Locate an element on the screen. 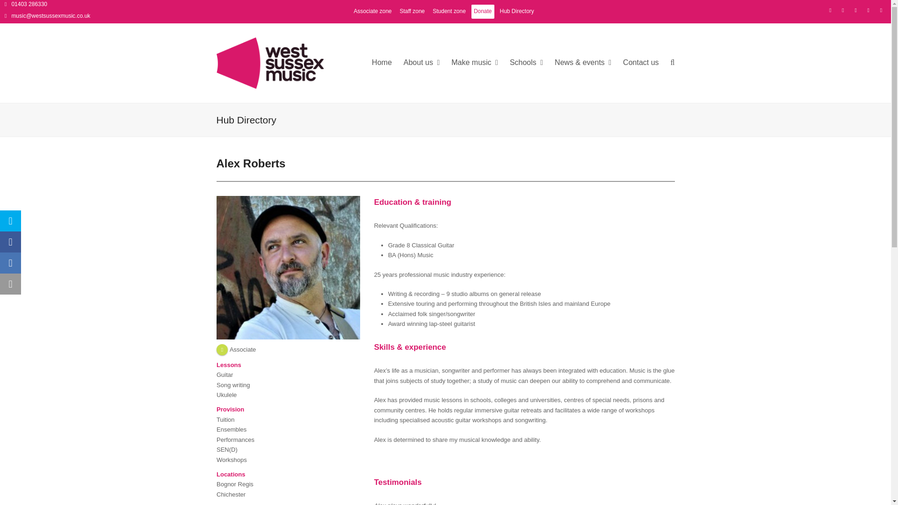 Image resolution: width=898 pixels, height=505 pixels. Twitter is located at coordinates (830, 10).